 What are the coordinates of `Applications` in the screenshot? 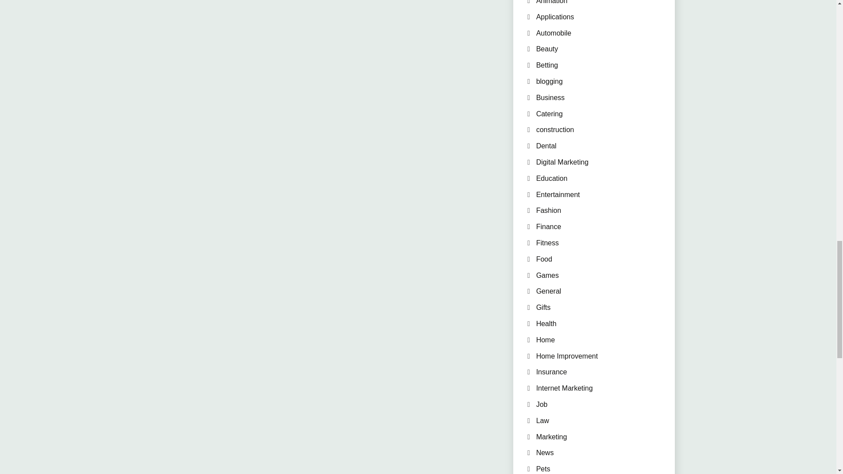 It's located at (555, 17).